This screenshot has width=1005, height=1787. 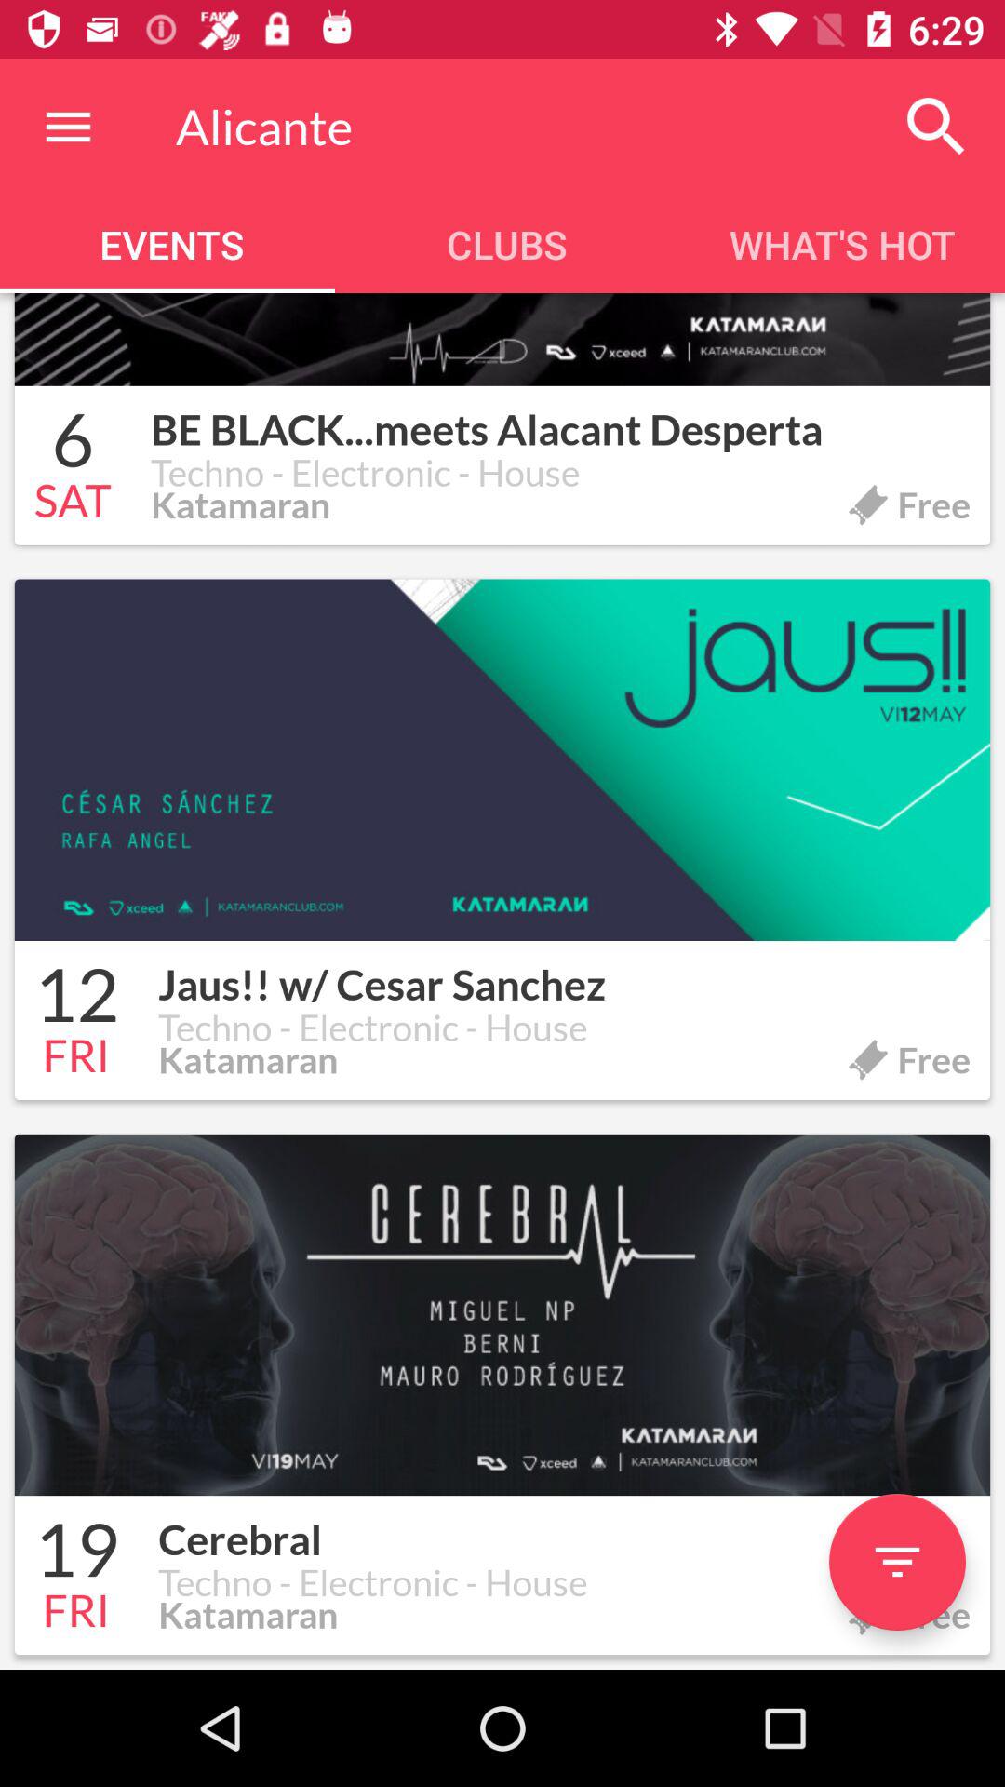 What do you see at coordinates (564, 974) in the screenshot?
I see `select jaus w cesar` at bounding box center [564, 974].